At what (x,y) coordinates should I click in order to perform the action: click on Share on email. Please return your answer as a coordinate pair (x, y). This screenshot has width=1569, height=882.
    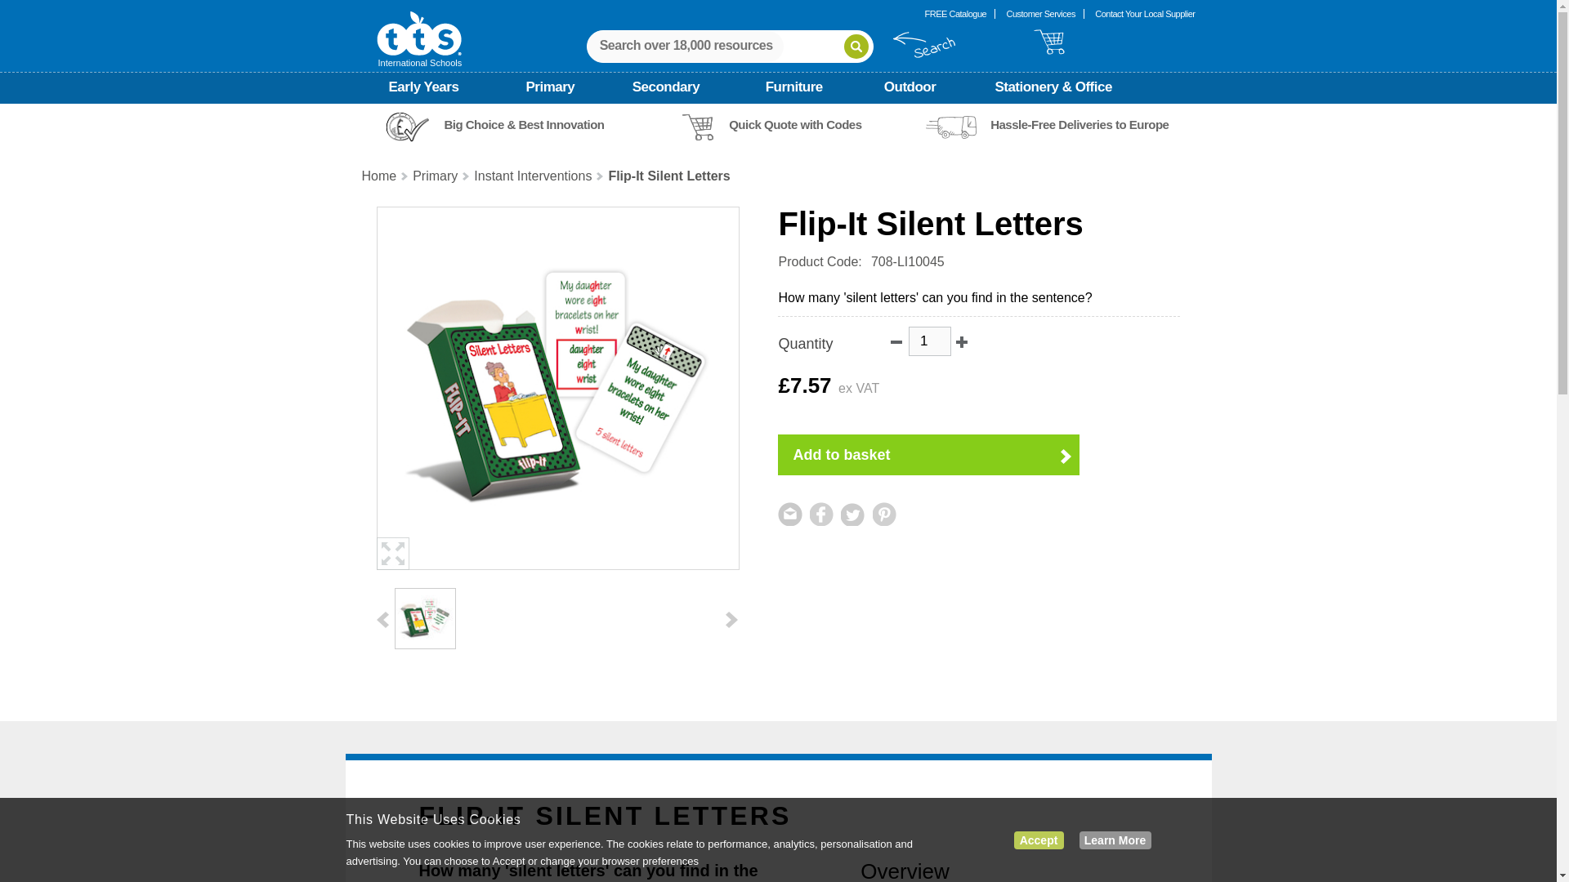
    Looking at the image, I should click on (789, 513).